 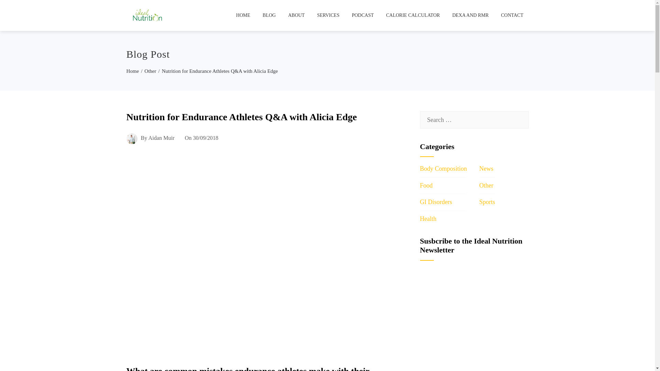 I want to click on BLOG, so click(x=269, y=15).